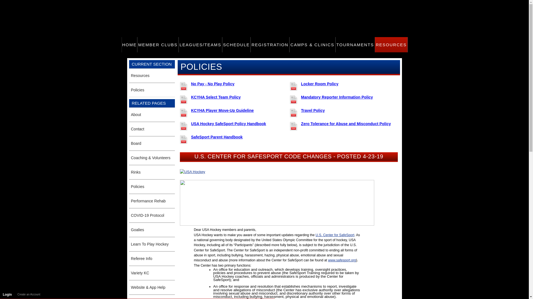 The height and width of the screenshot is (299, 533). What do you see at coordinates (297, 8) in the screenshot?
I see `KC Stars` at bounding box center [297, 8].